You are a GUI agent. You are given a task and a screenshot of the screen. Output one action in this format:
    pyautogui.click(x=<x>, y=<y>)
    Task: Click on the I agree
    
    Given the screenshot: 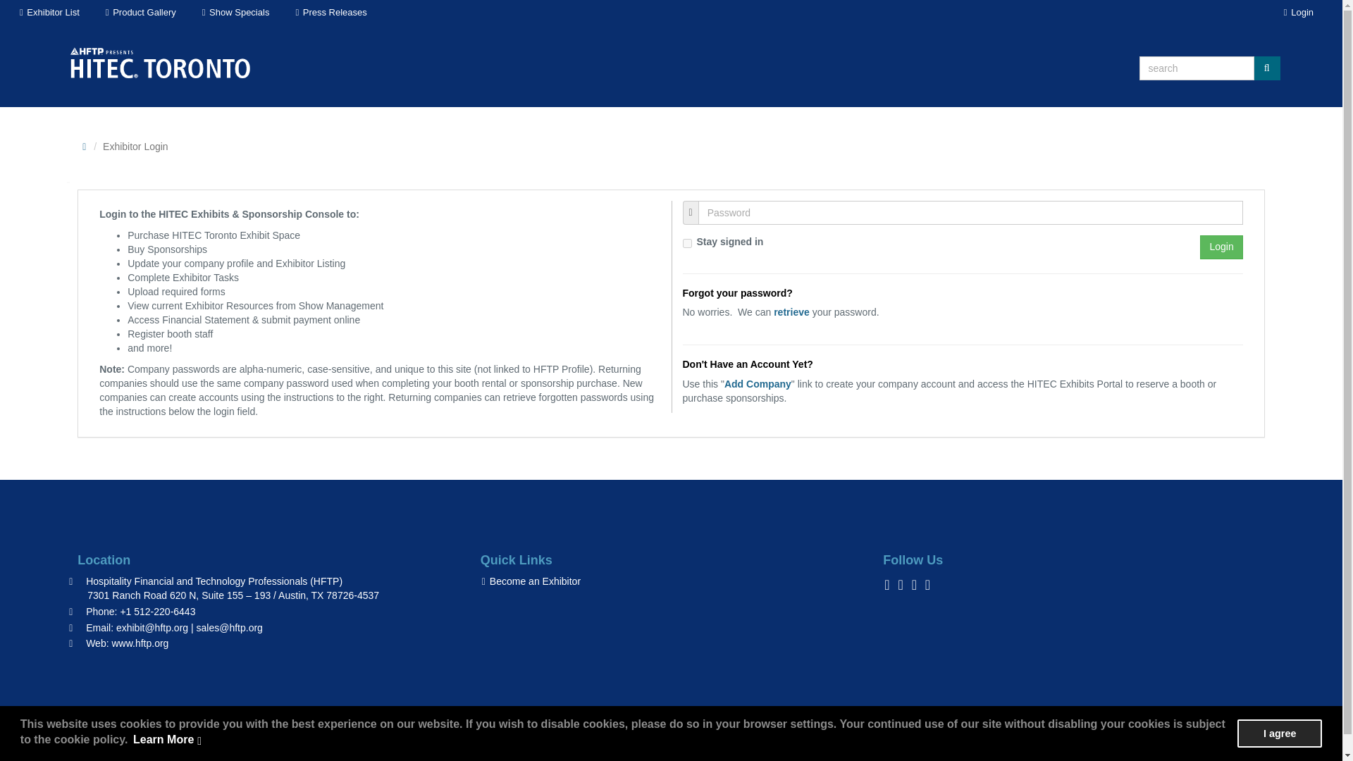 What is the action you would take?
    pyautogui.click(x=1280, y=733)
    